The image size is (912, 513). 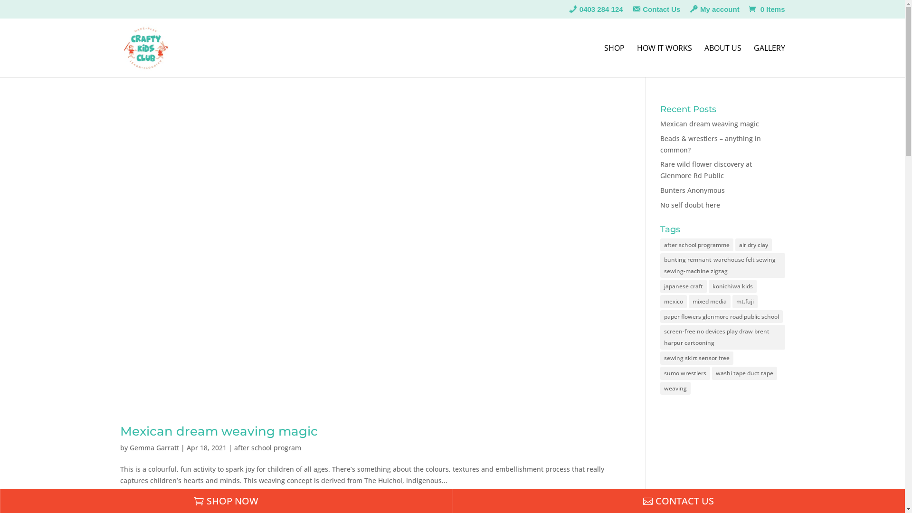 I want to click on after school program, so click(x=267, y=447).